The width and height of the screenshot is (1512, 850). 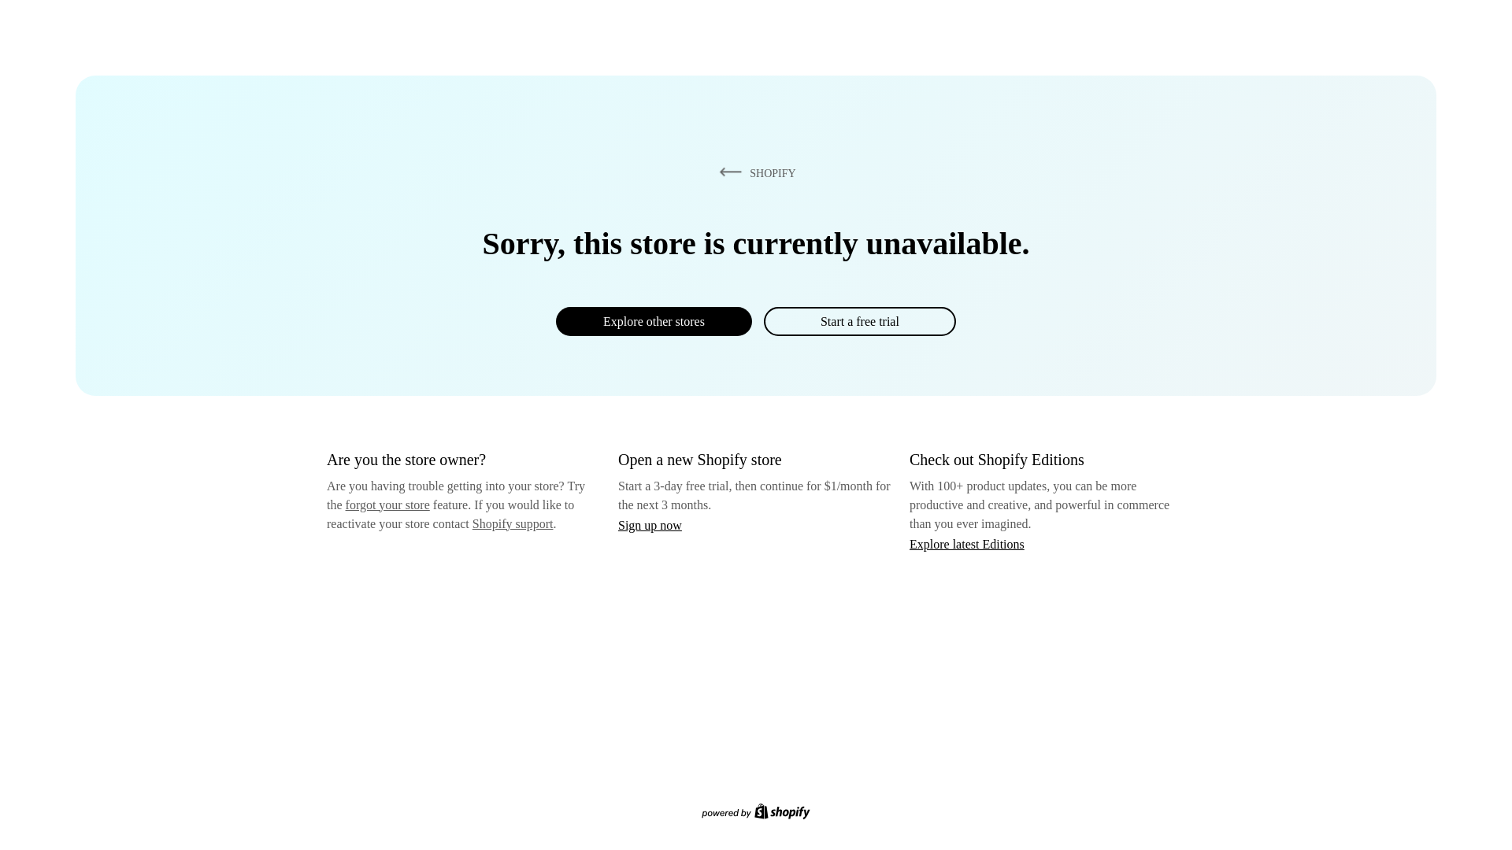 I want to click on forgot your store, so click(x=387, y=504).